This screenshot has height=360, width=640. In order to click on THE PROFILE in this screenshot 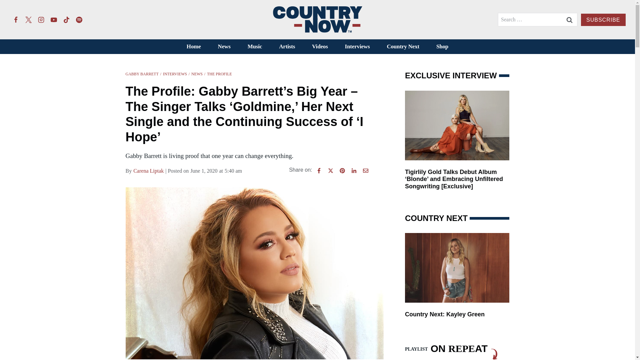, I will do `click(219, 74)`.